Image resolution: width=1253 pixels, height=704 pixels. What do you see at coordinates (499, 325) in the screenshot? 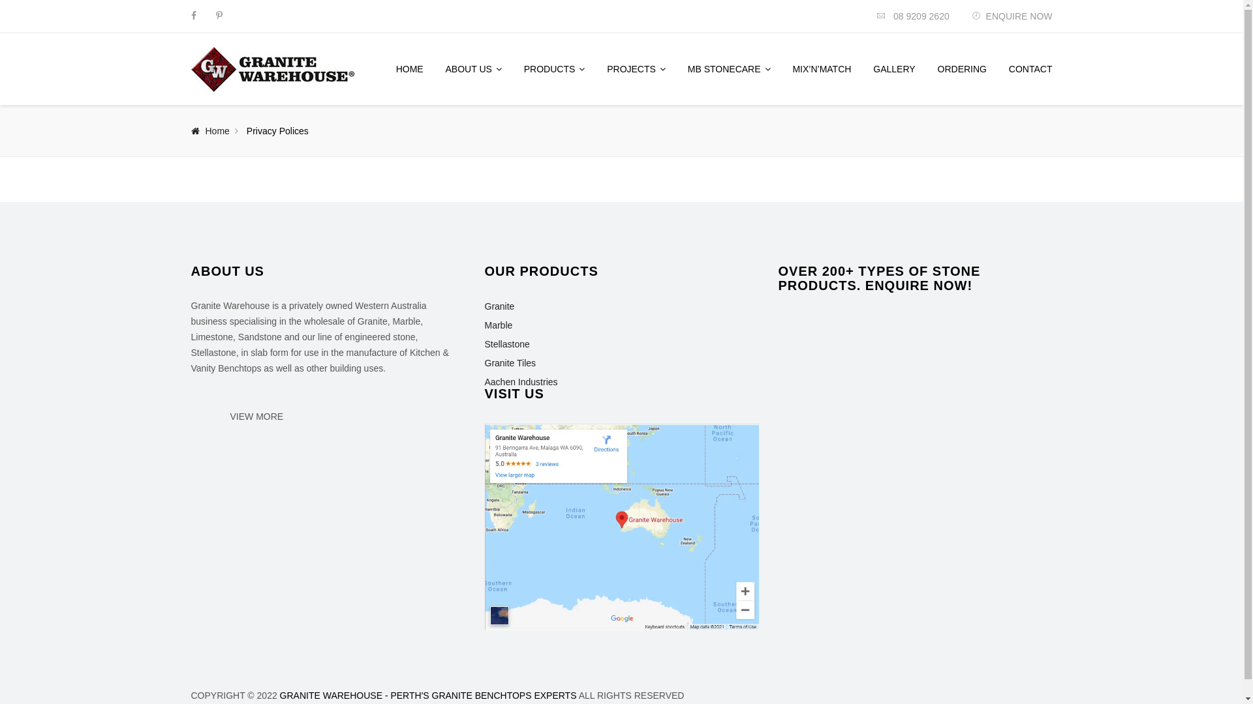
I see `Marble` at bounding box center [499, 325].